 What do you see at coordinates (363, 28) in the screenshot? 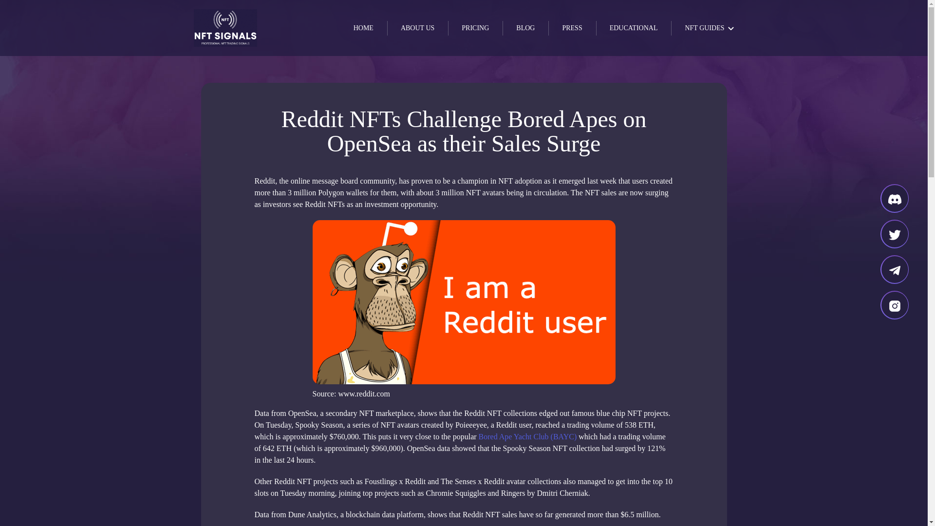
I see `HOME` at bounding box center [363, 28].